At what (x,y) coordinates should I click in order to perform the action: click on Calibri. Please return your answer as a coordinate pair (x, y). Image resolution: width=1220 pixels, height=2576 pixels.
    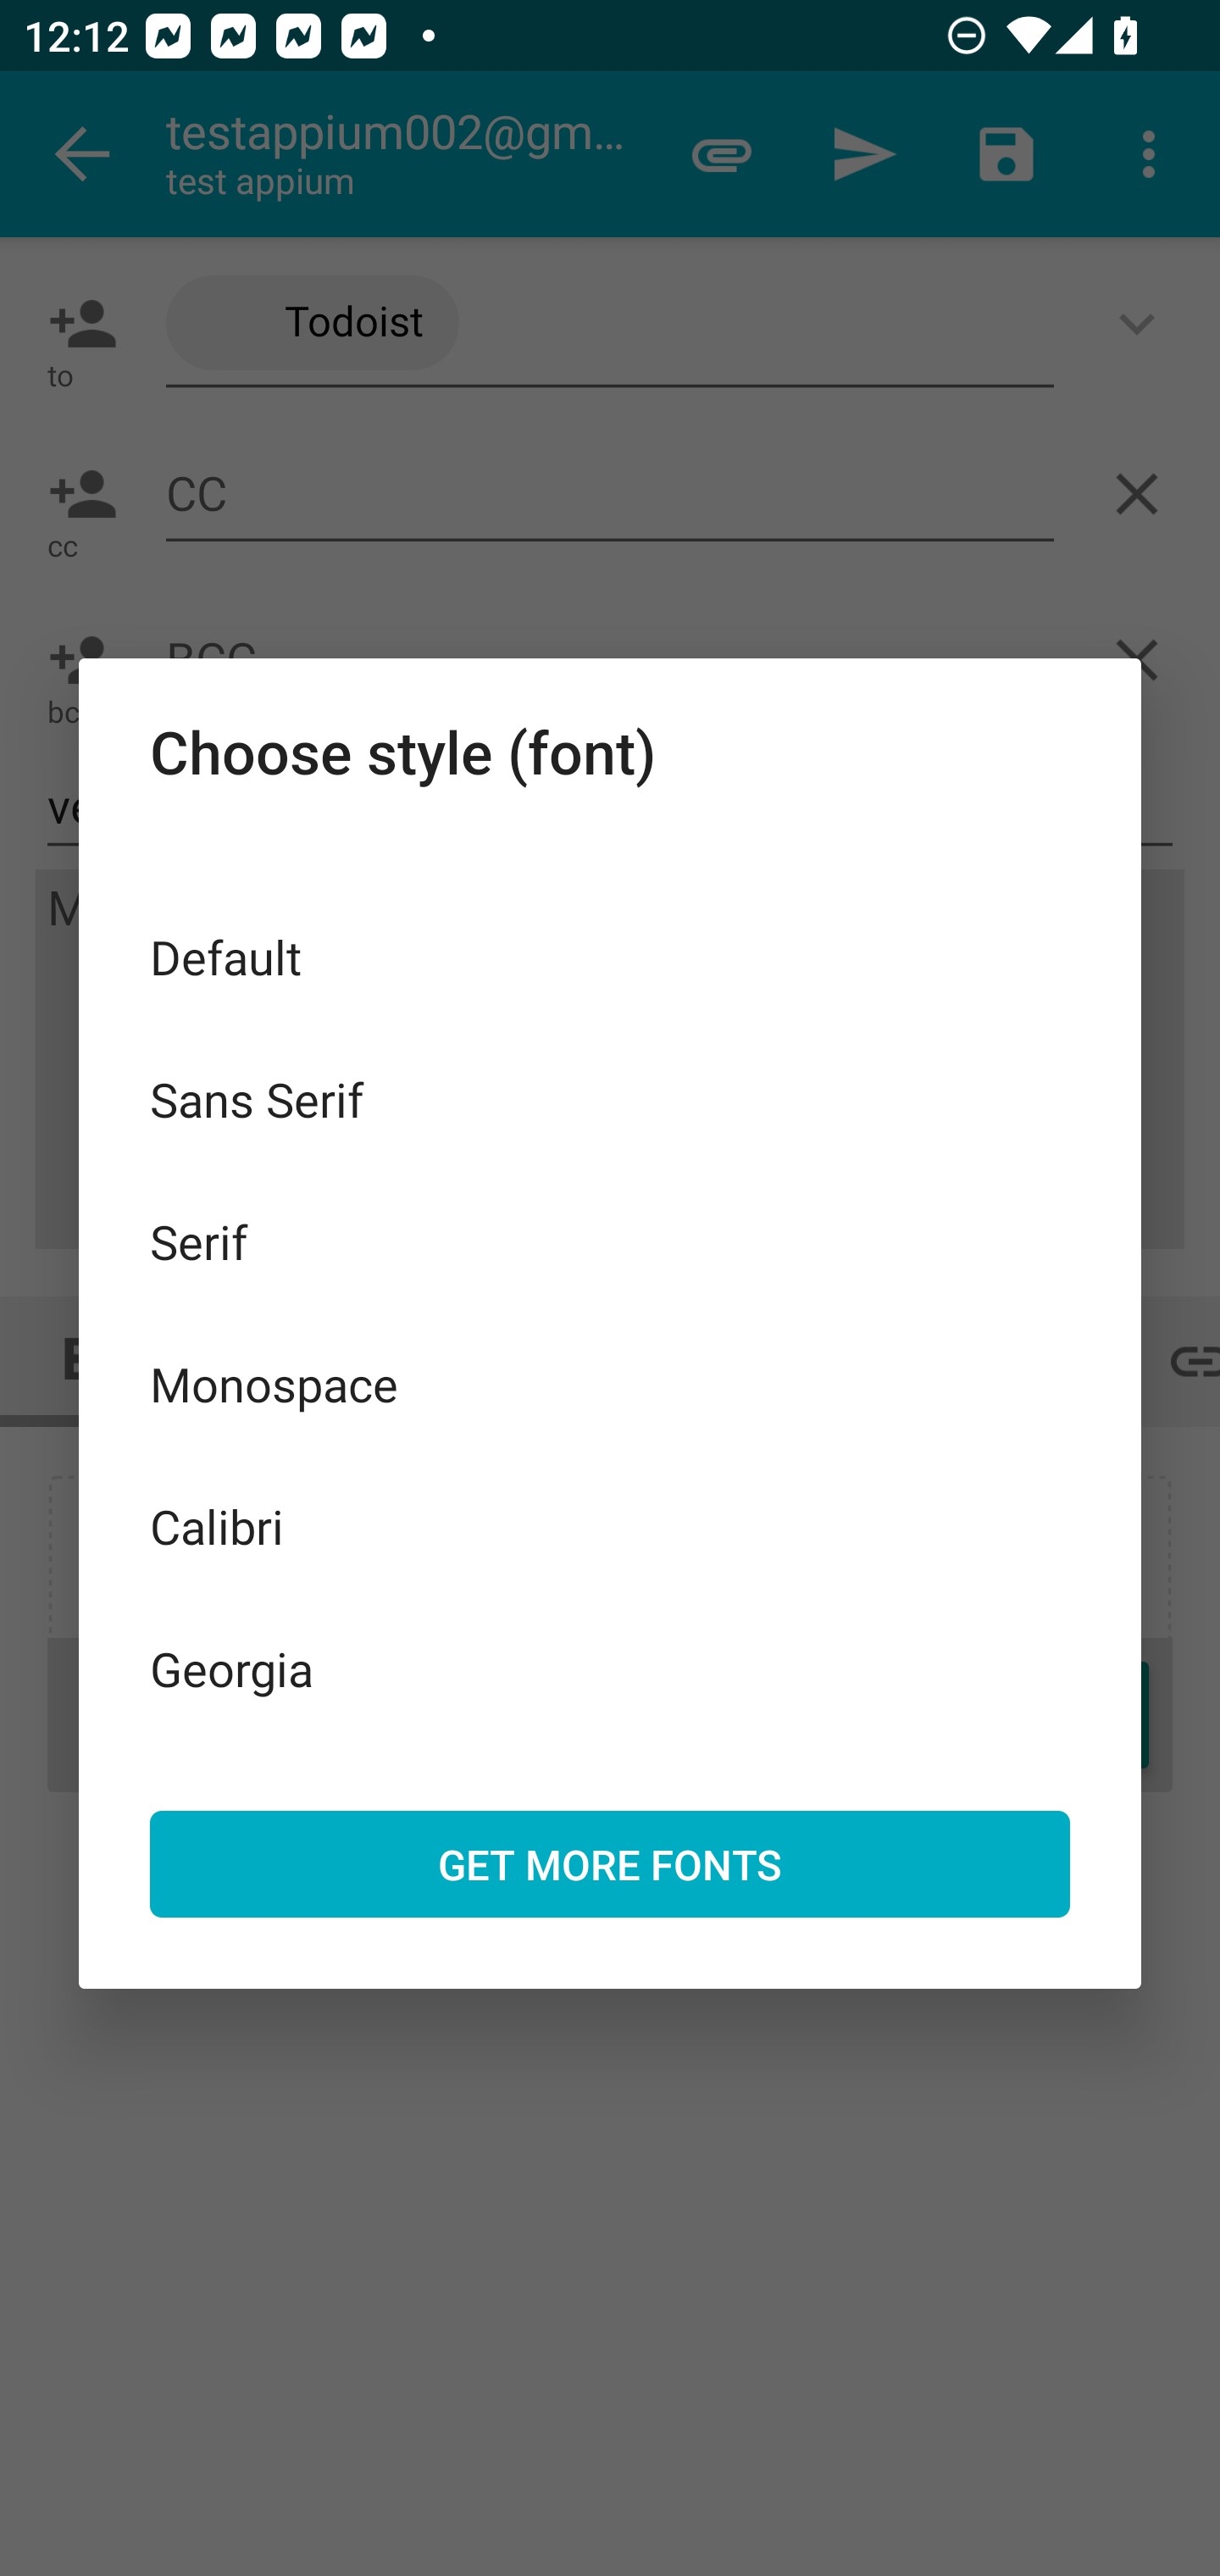
    Looking at the image, I should click on (610, 1525).